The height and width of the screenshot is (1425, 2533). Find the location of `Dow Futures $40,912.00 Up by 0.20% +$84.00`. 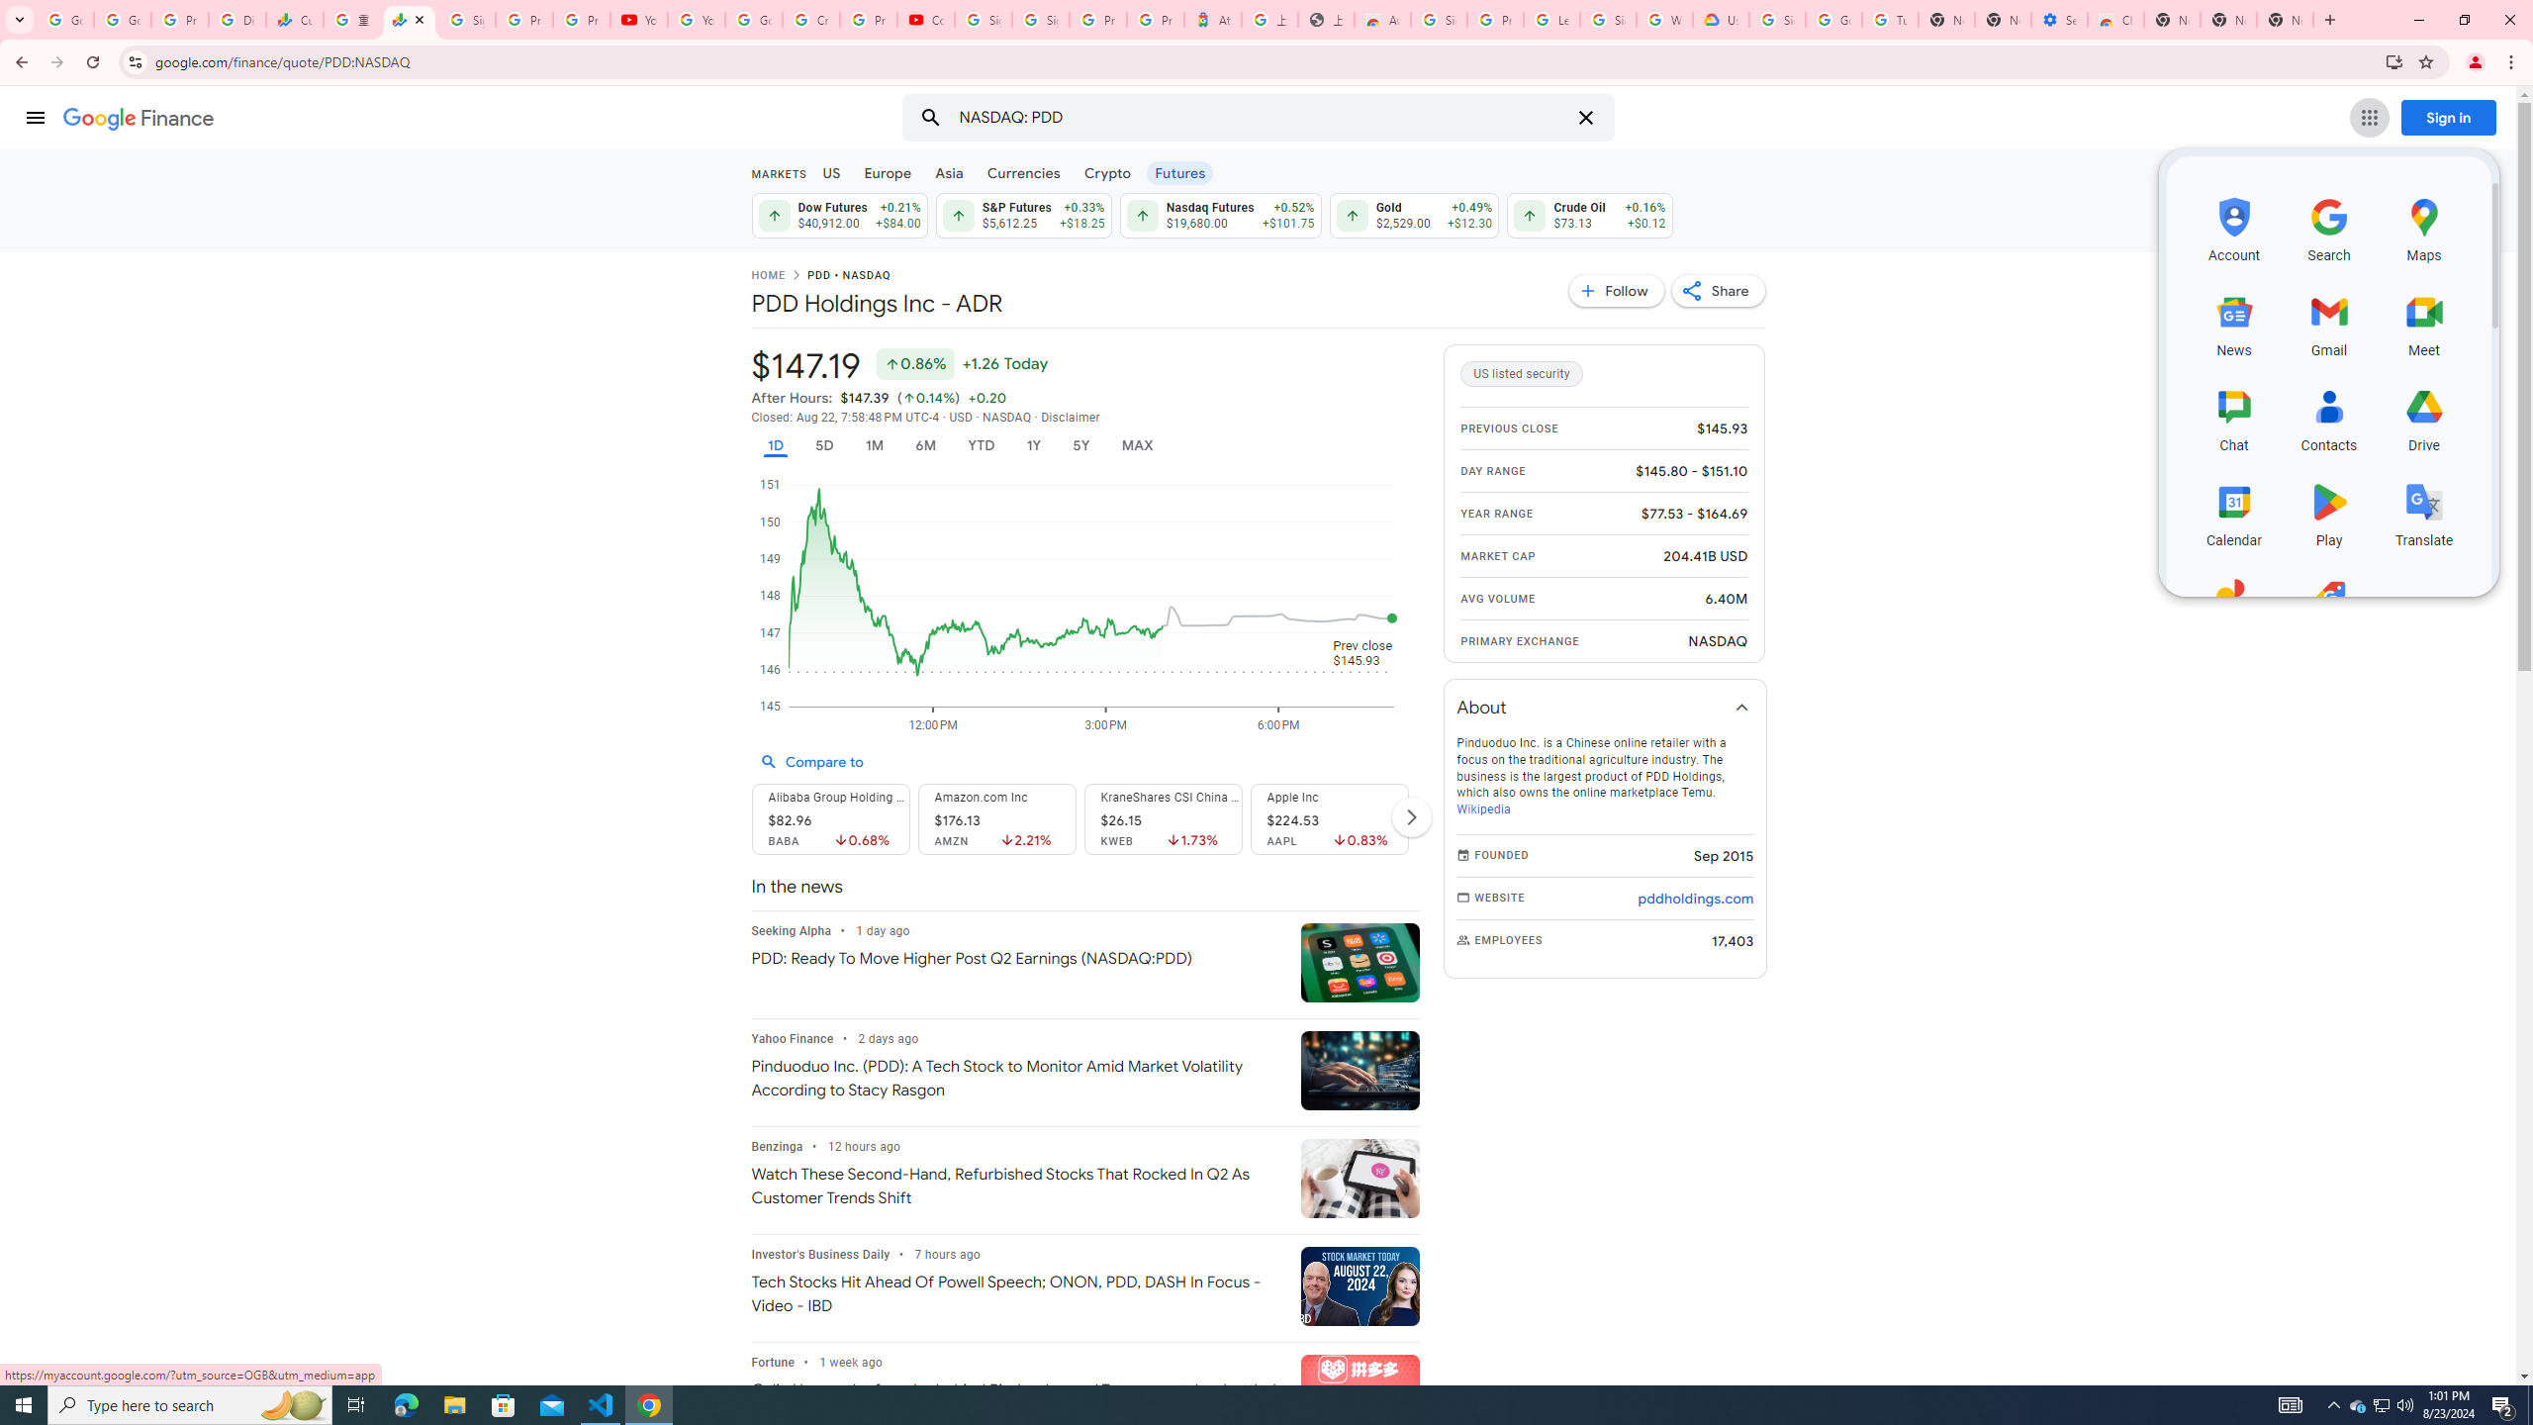

Dow Futures $40,912.00 Up by 0.20% +$84.00 is located at coordinates (837, 215).